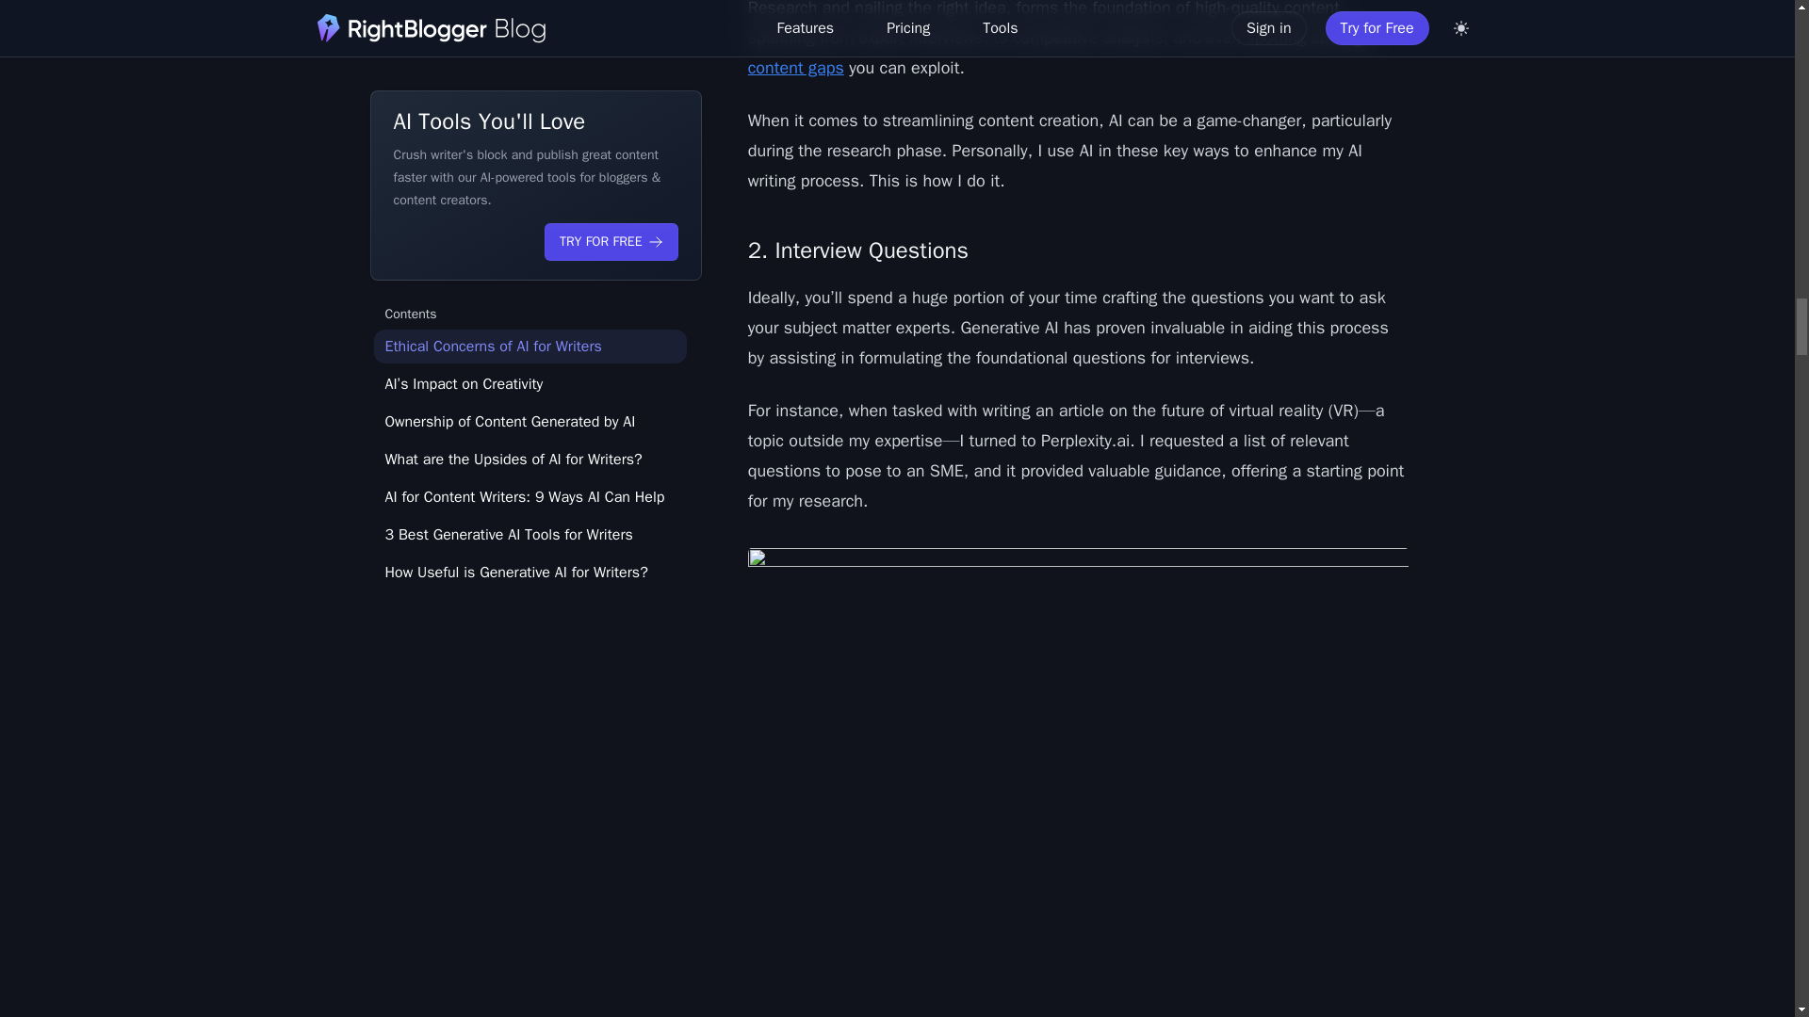  Describe the element at coordinates (796, 68) in the screenshot. I see `content gaps` at that location.